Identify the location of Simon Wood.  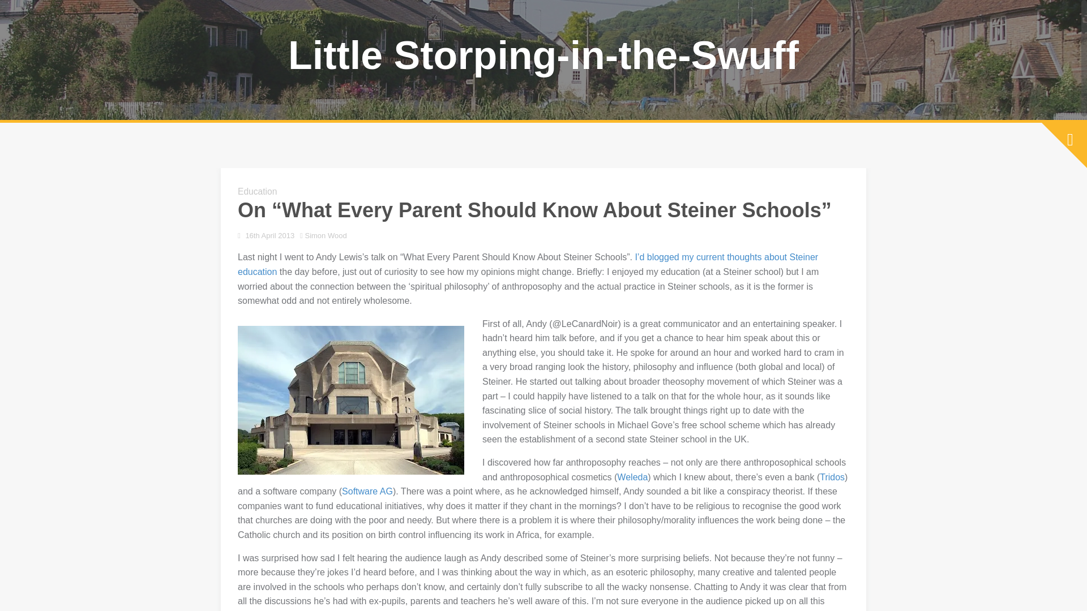
(325, 235).